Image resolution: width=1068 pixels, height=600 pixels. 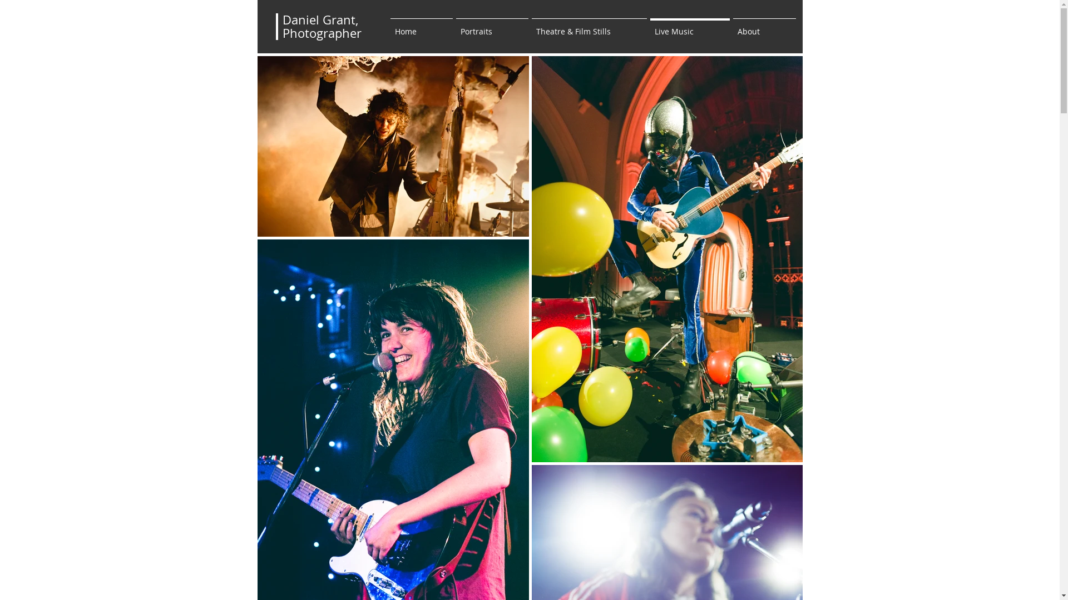 I want to click on About, so click(x=764, y=27).